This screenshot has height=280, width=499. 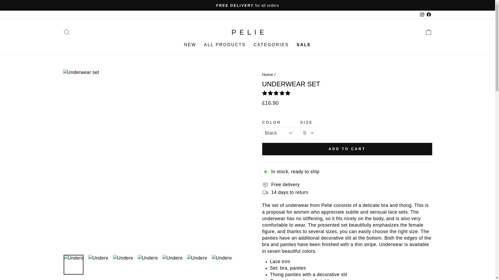 What do you see at coordinates (190, 45) in the screenshot?
I see `NEW` at bounding box center [190, 45].